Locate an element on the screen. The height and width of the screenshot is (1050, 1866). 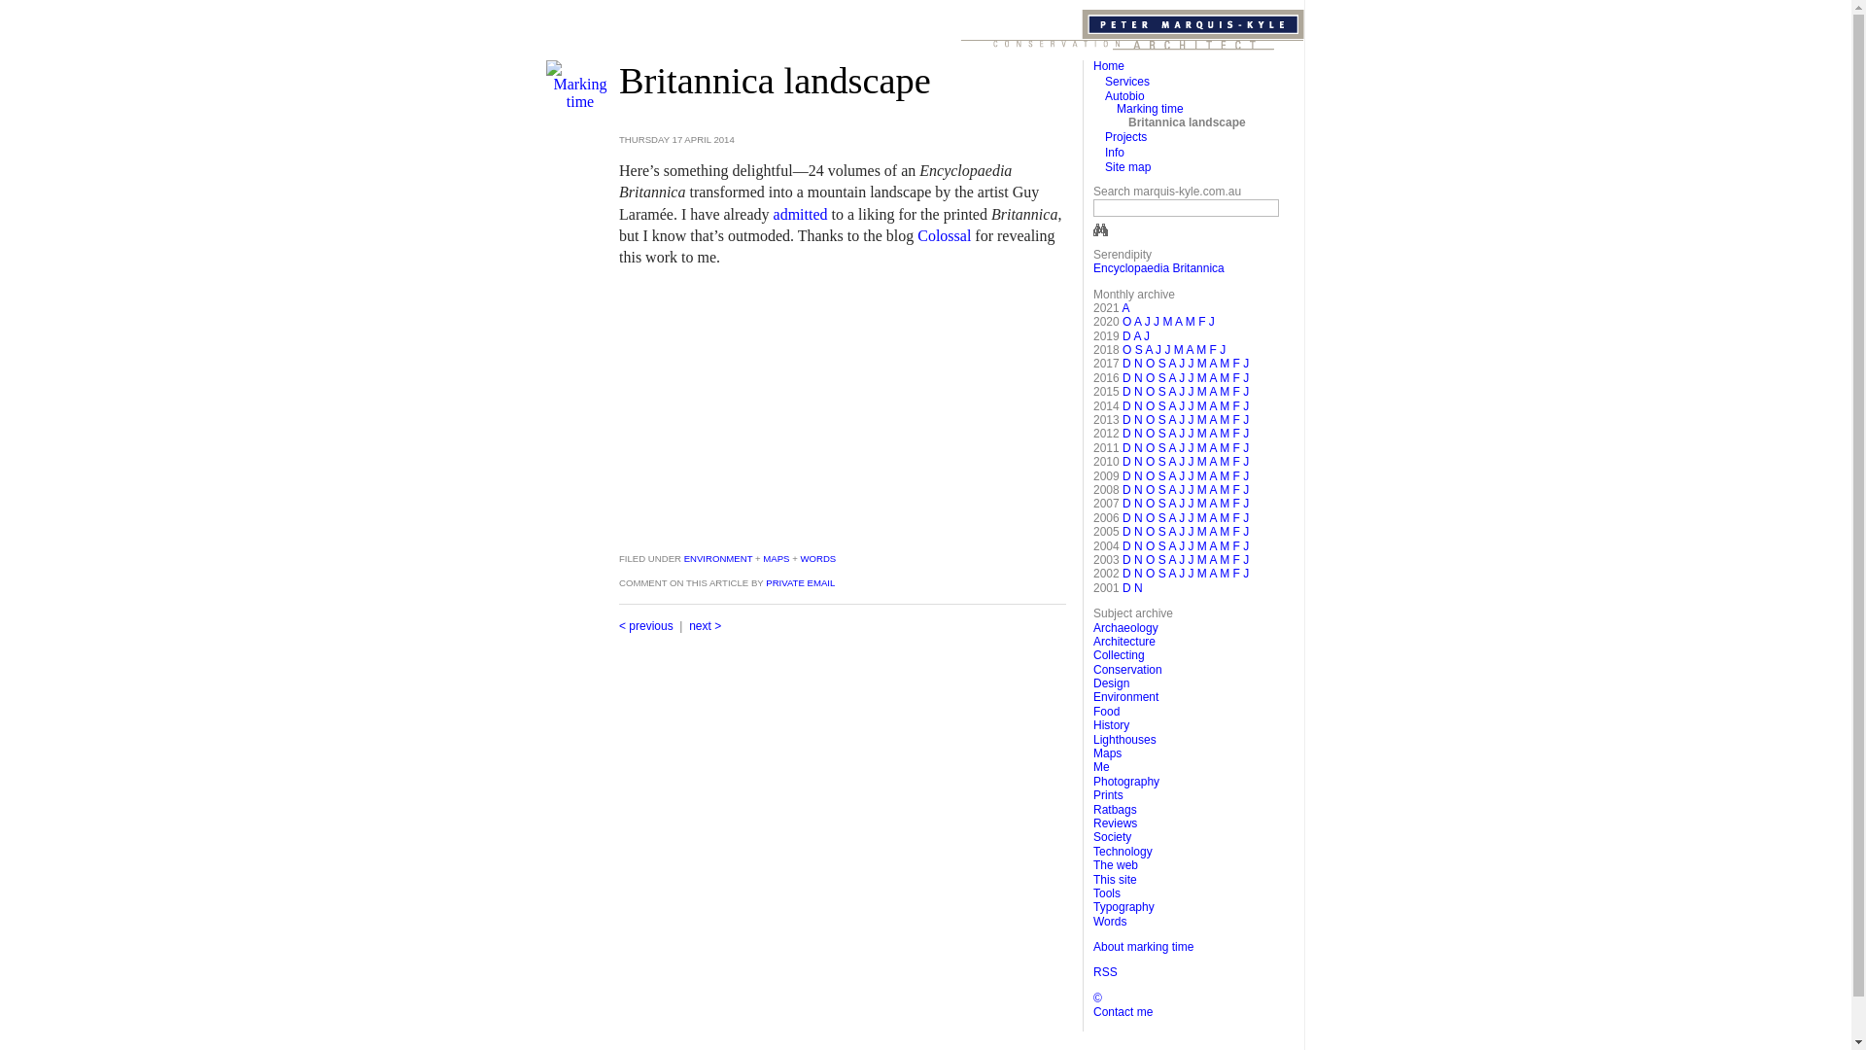
A is located at coordinates (1172, 490).